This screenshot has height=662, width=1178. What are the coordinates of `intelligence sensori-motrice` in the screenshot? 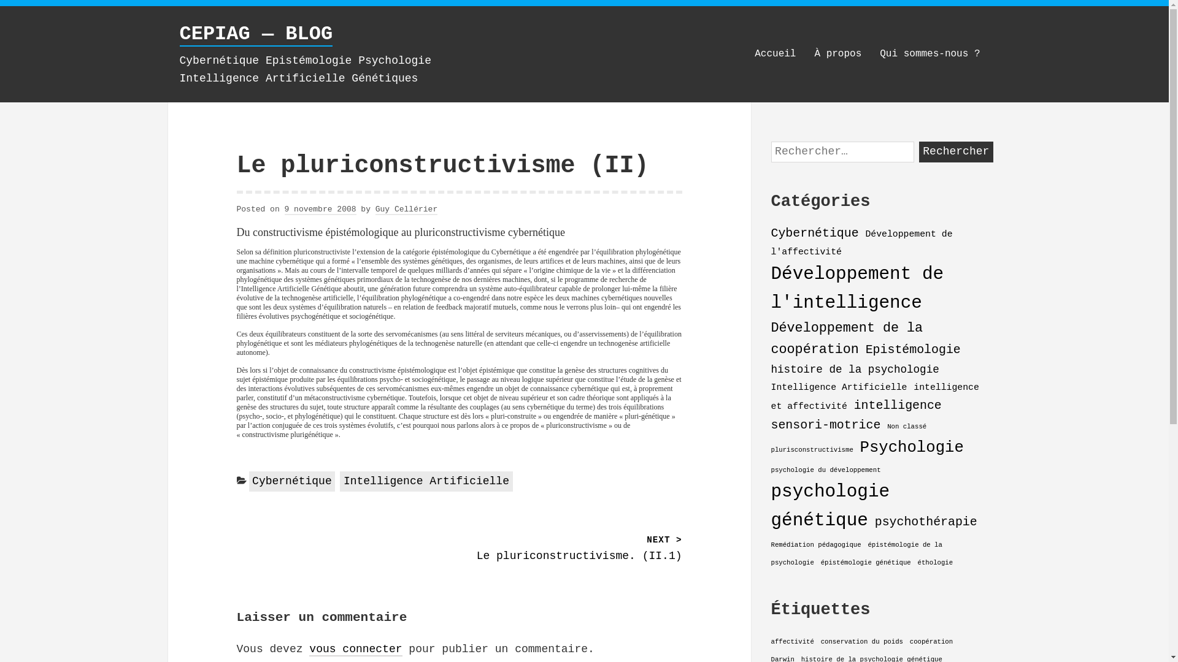 It's located at (856, 416).